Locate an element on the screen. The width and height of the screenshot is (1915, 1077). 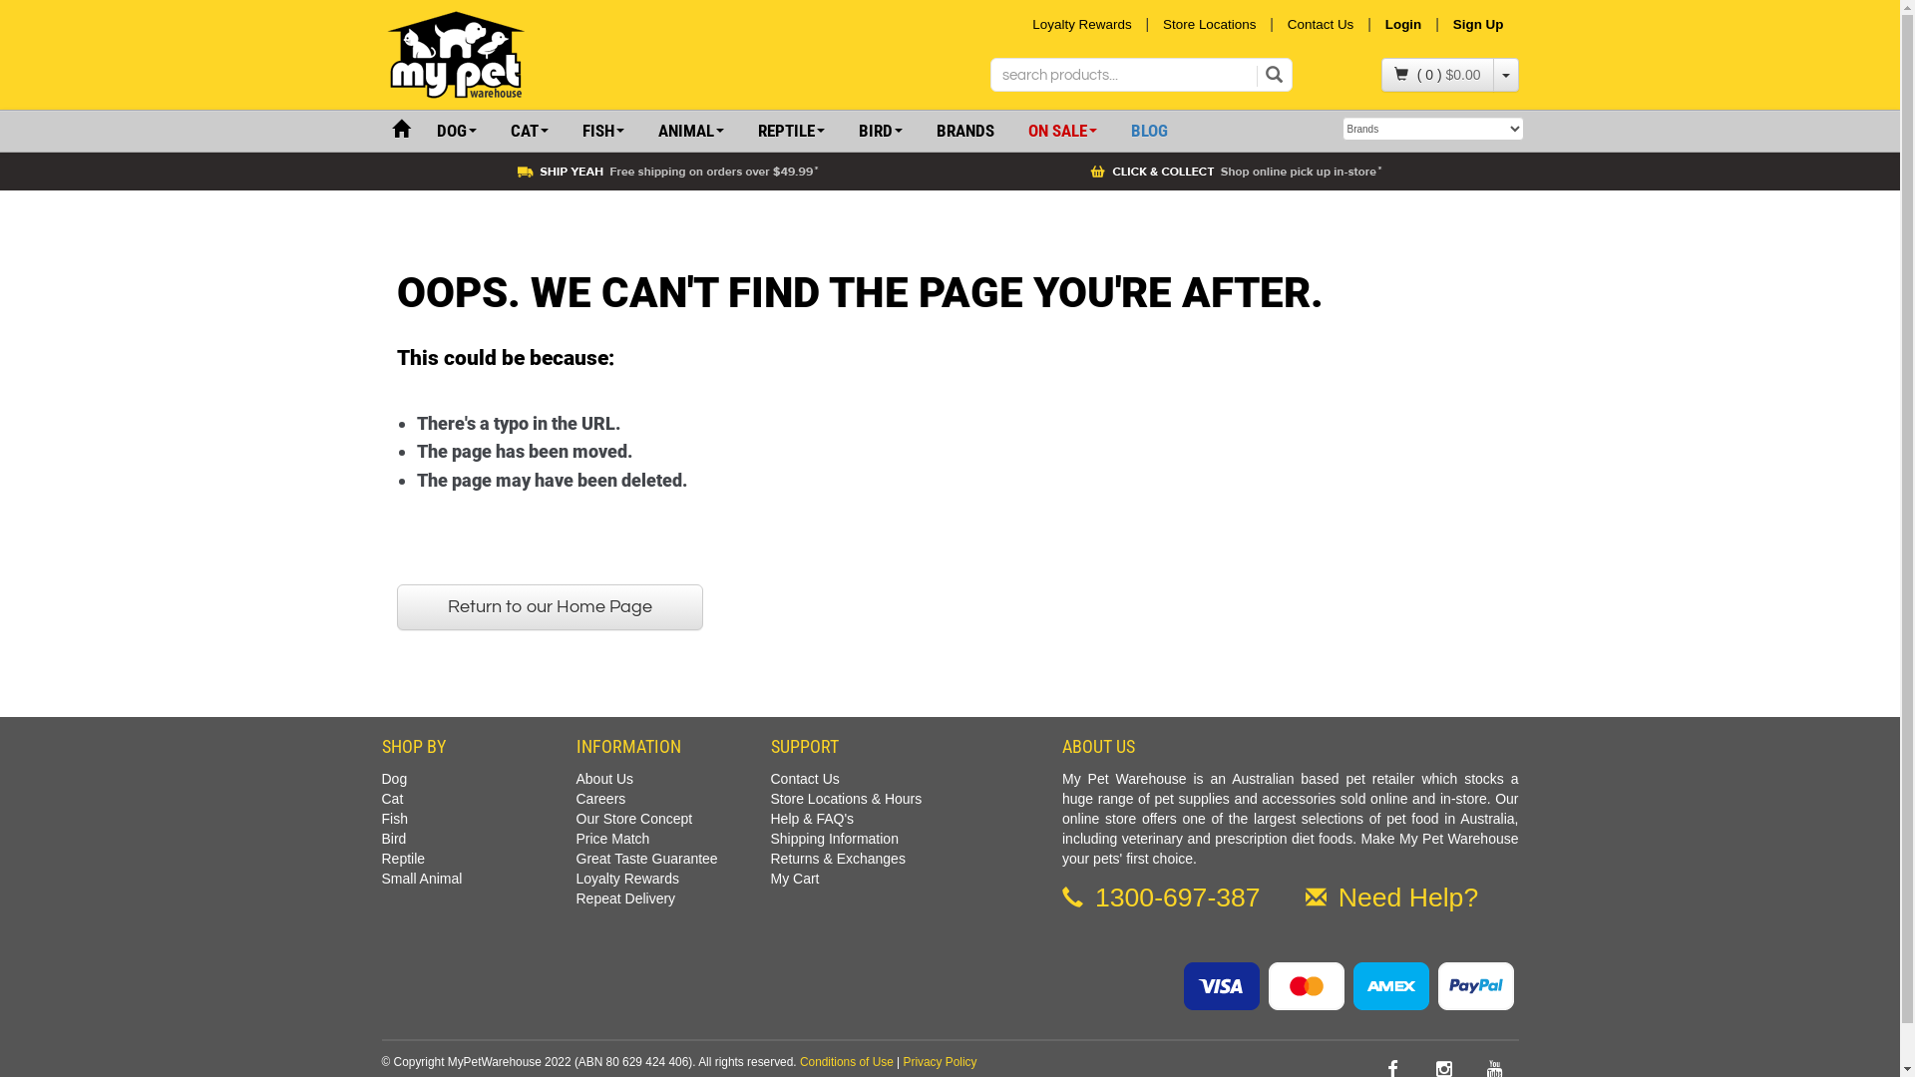
Our Store Concept is located at coordinates (634, 819).